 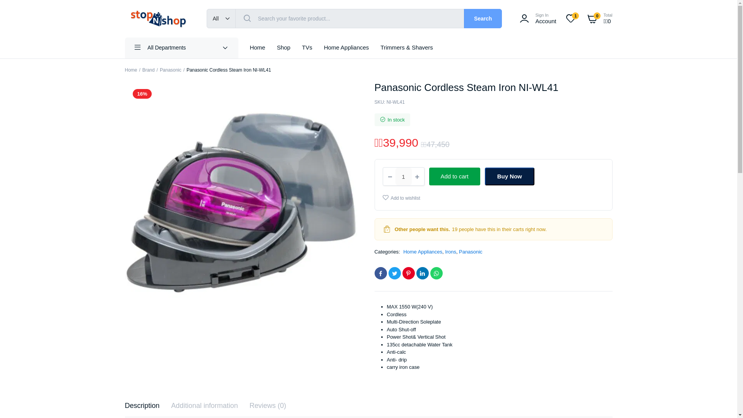 What do you see at coordinates (158, 19) in the screenshot?
I see `Home Appliances` at bounding box center [158, 19].